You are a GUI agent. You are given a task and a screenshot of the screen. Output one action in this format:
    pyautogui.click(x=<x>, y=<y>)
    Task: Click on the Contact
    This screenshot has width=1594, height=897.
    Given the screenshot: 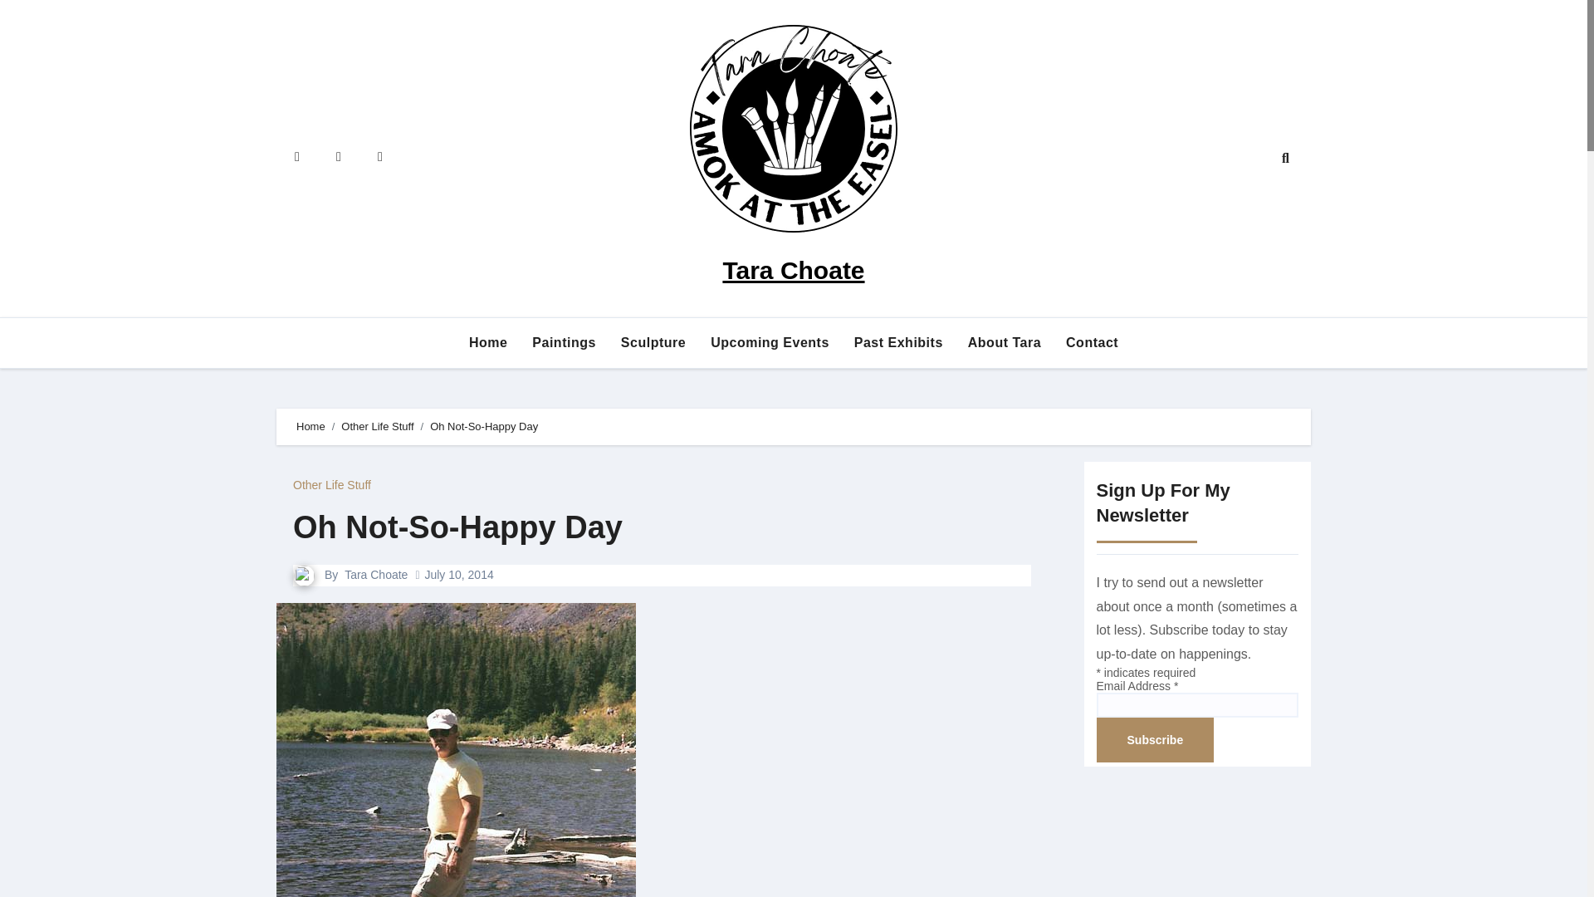 What is the action you would take?
    pyautogui.click(x=1092, y=342)
    